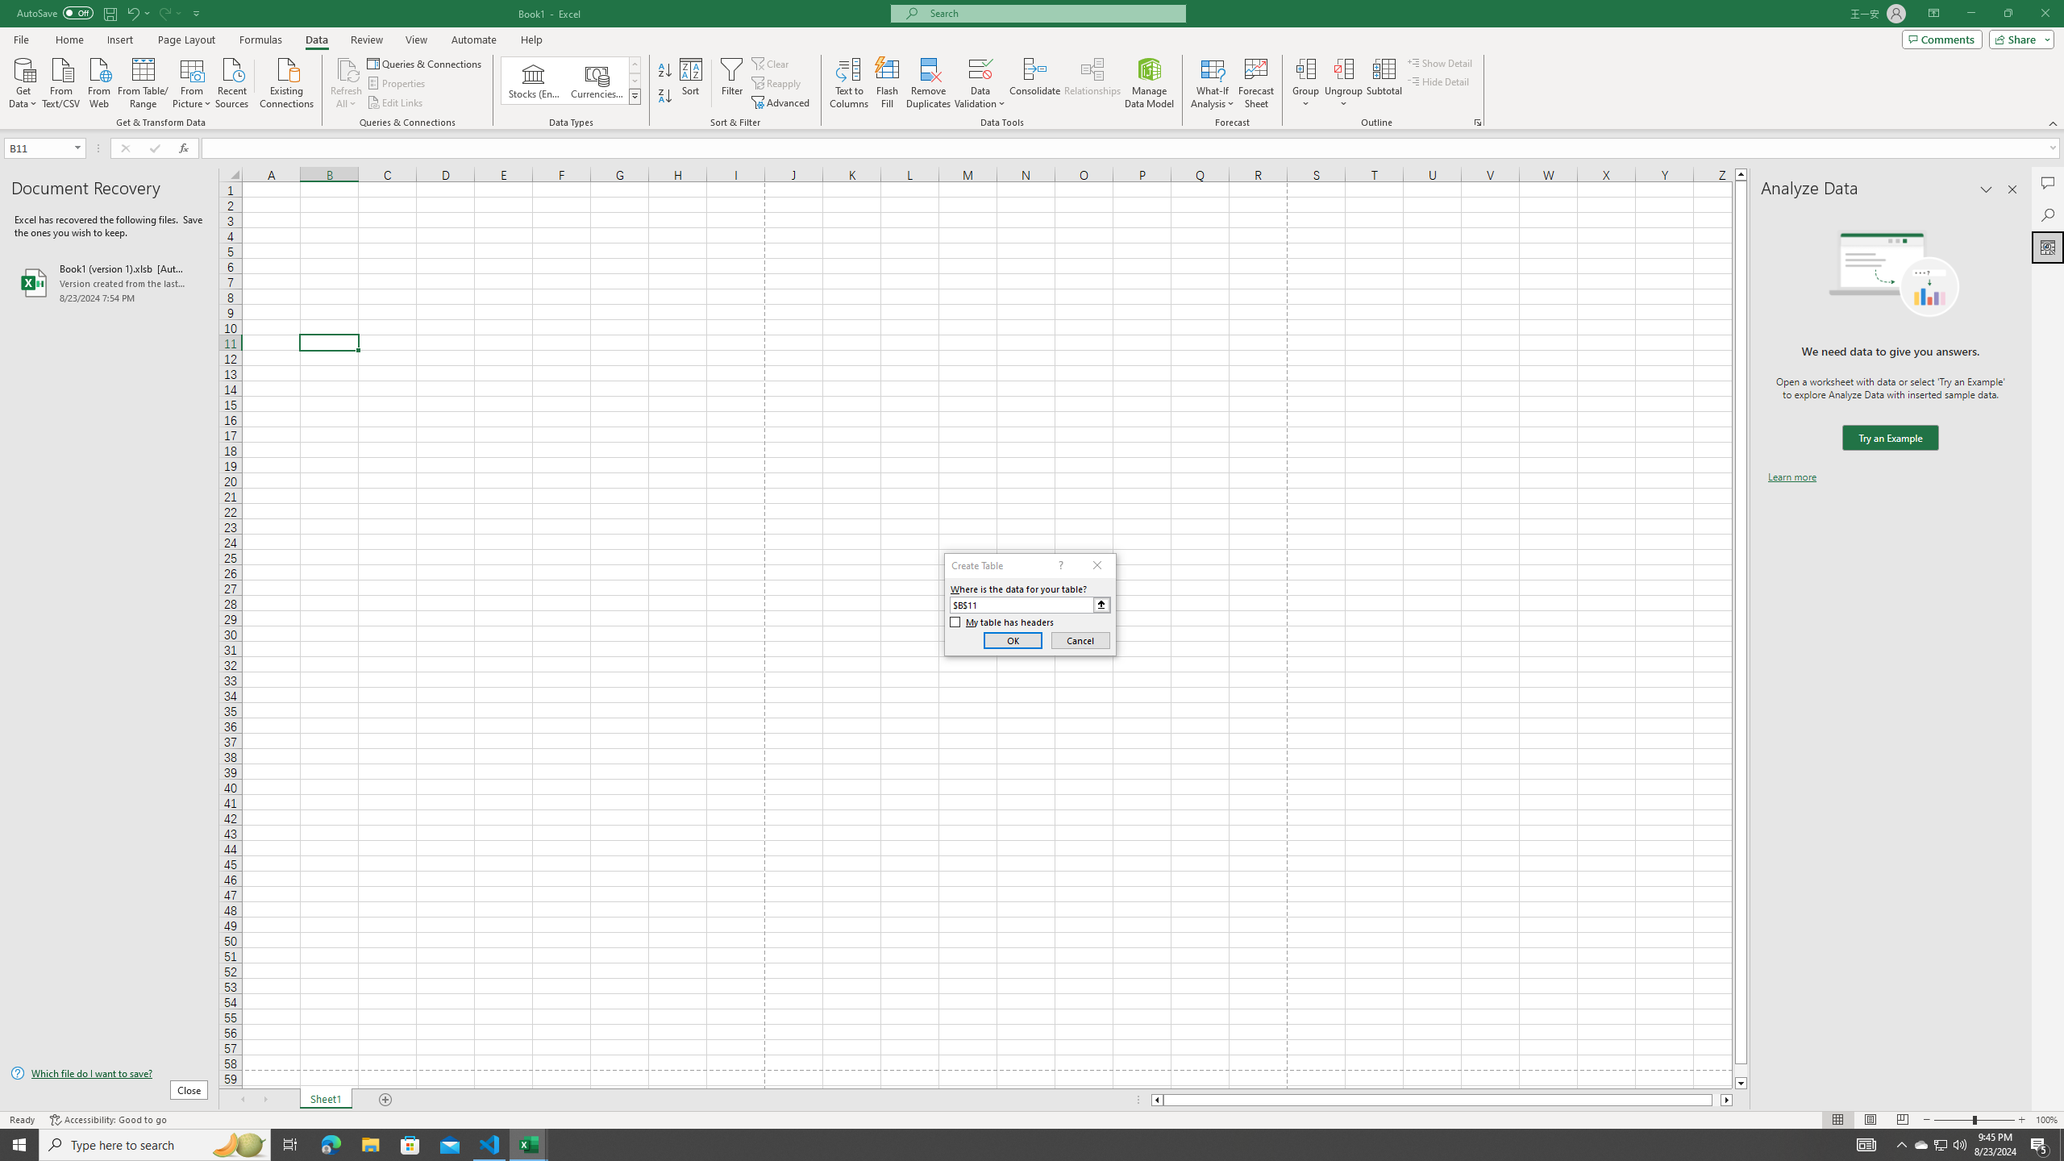 Image resolution: width=2064 pixels, height=1161 pixels. What do you see at coordinates (193, 81) in the screenshot?
I see `From Picture` at bounding box center [193, 81].